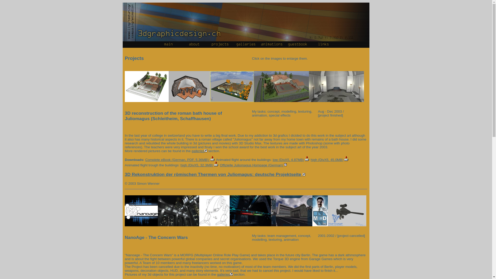  I want to click on Offizielle Juliomagus Hompage (German), so click(254, 165).